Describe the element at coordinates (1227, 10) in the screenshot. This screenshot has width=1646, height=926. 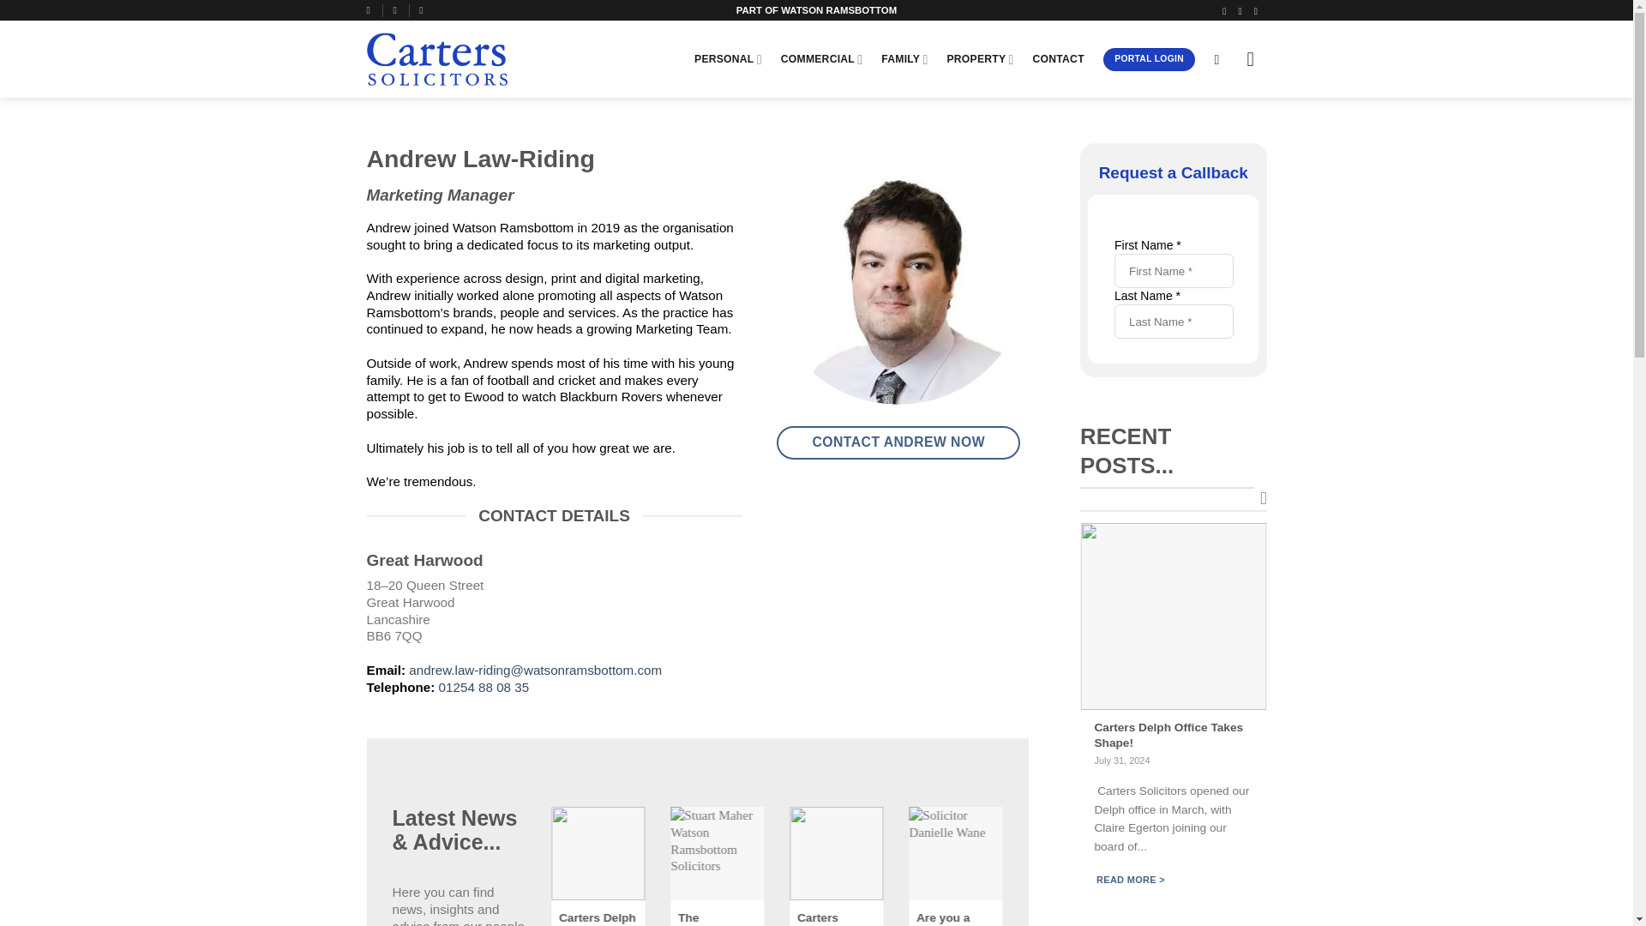
I see `Follow on Facebook` at that location.